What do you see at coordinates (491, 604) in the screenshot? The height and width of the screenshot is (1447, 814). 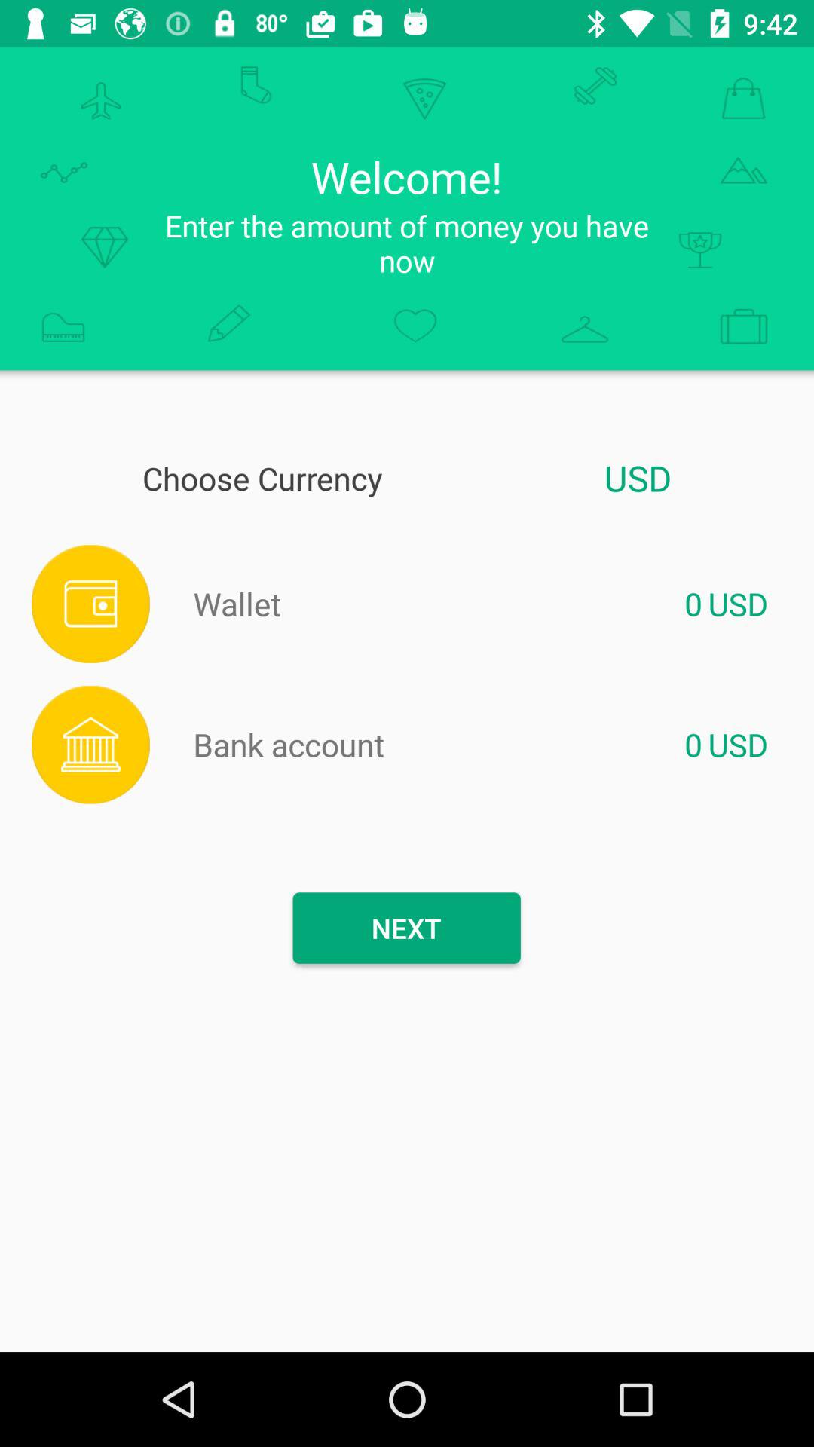 I see `enter amount` at bounding box center [491, 604].